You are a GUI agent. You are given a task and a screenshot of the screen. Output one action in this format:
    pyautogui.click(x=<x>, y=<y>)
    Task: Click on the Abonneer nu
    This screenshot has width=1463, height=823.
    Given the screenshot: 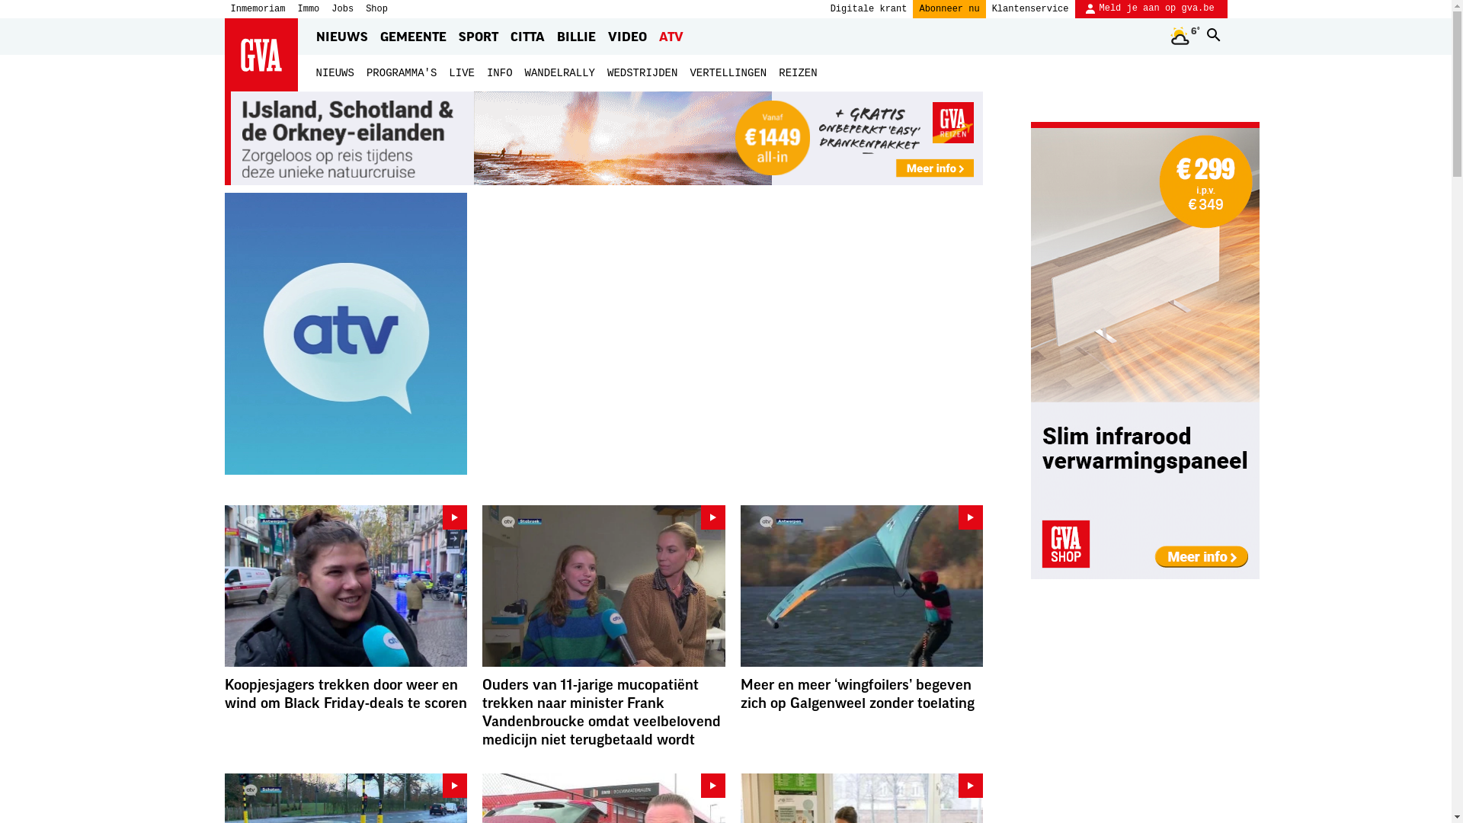 What is the action you would take?
    pyautogui.click(x=949, y=9)
    